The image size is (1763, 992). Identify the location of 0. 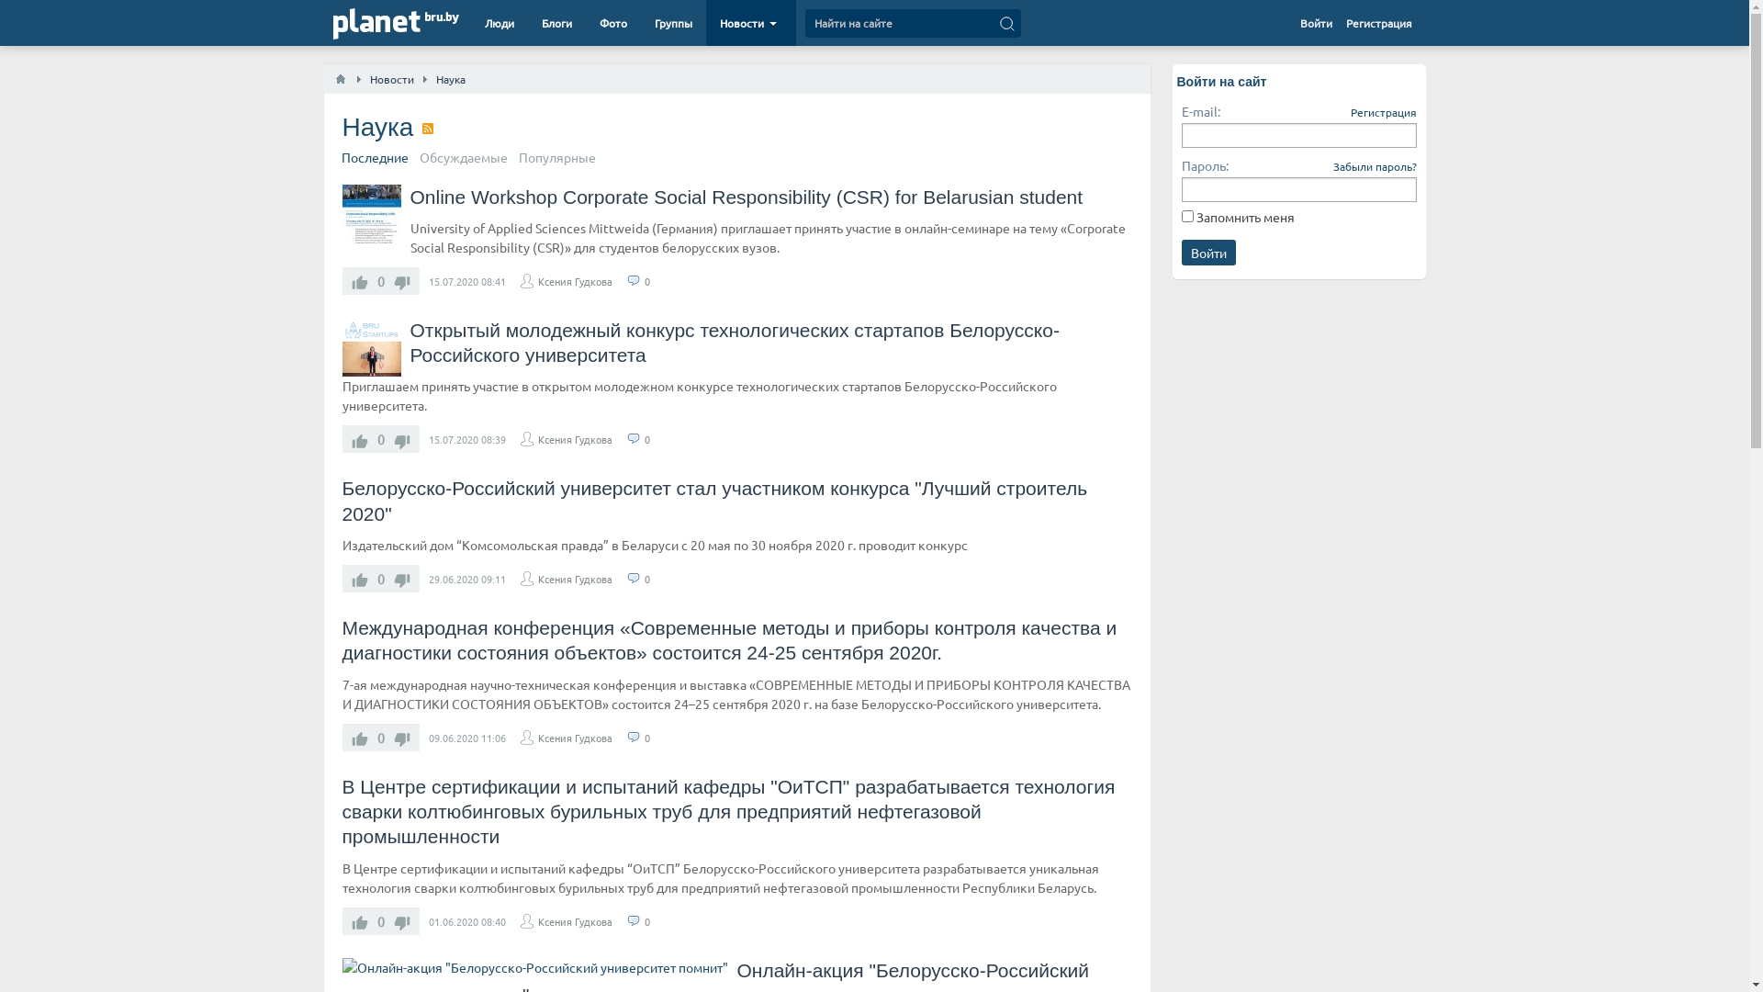
(647, 439).